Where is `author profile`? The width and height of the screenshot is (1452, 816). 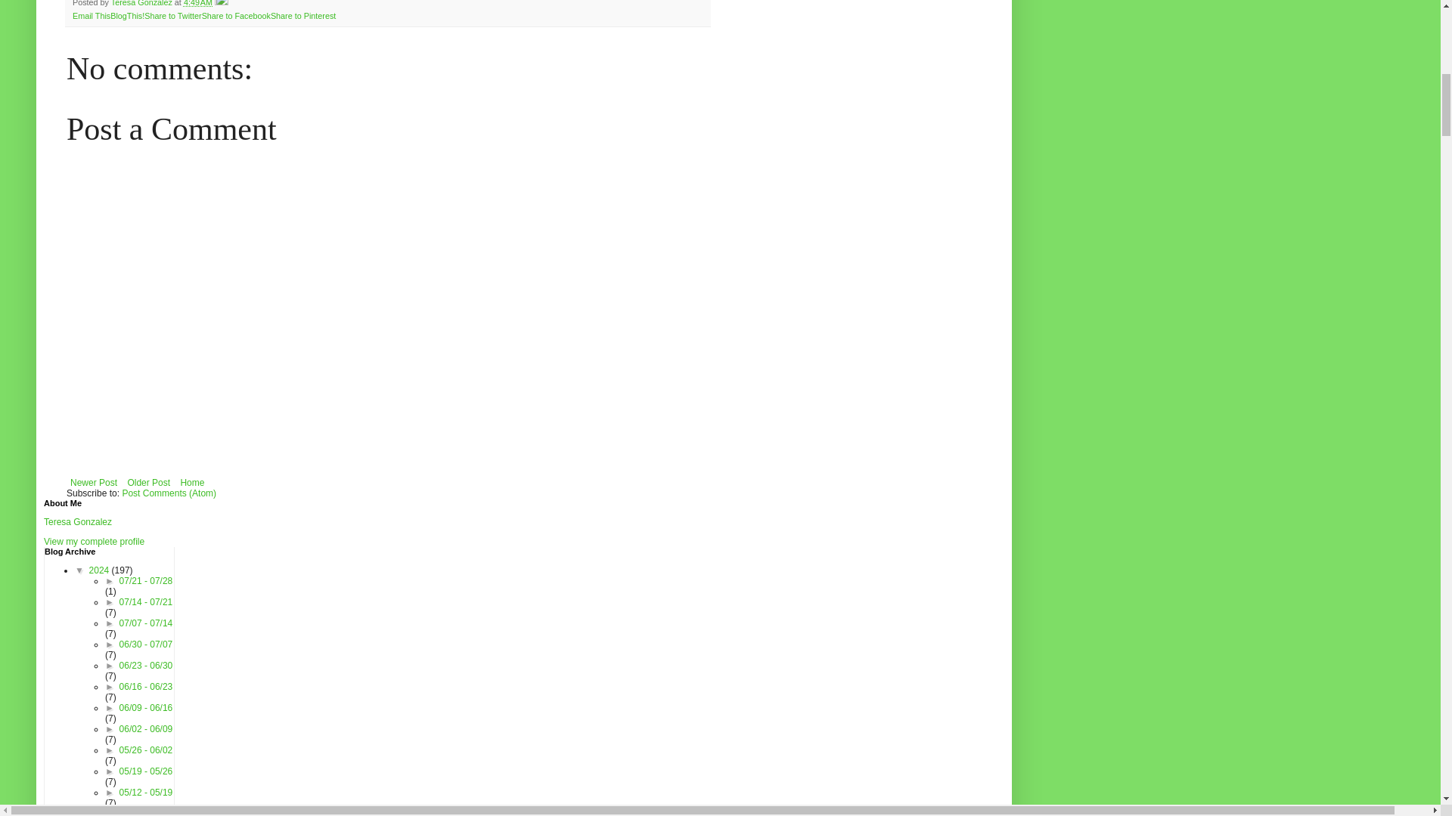
author profile is located at coordinates (142, 3).